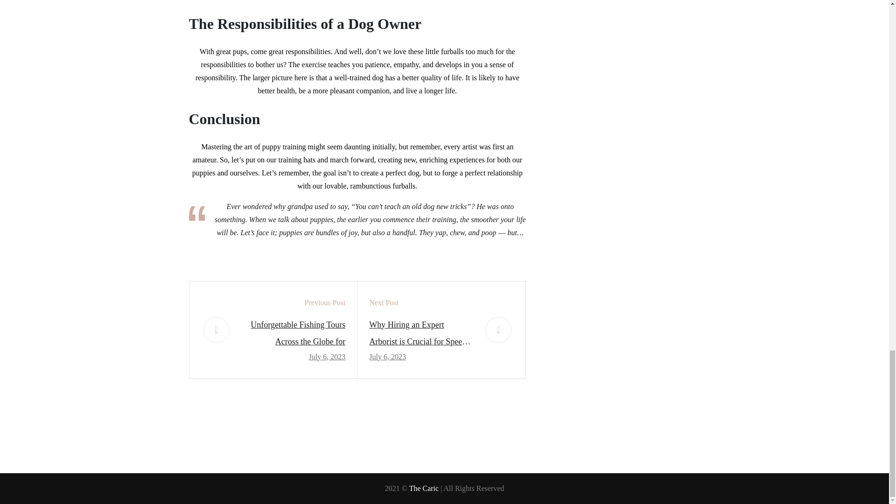 This screenshot has height=504, width=896. I want to click on July 6, 2023, so click(328, 357).